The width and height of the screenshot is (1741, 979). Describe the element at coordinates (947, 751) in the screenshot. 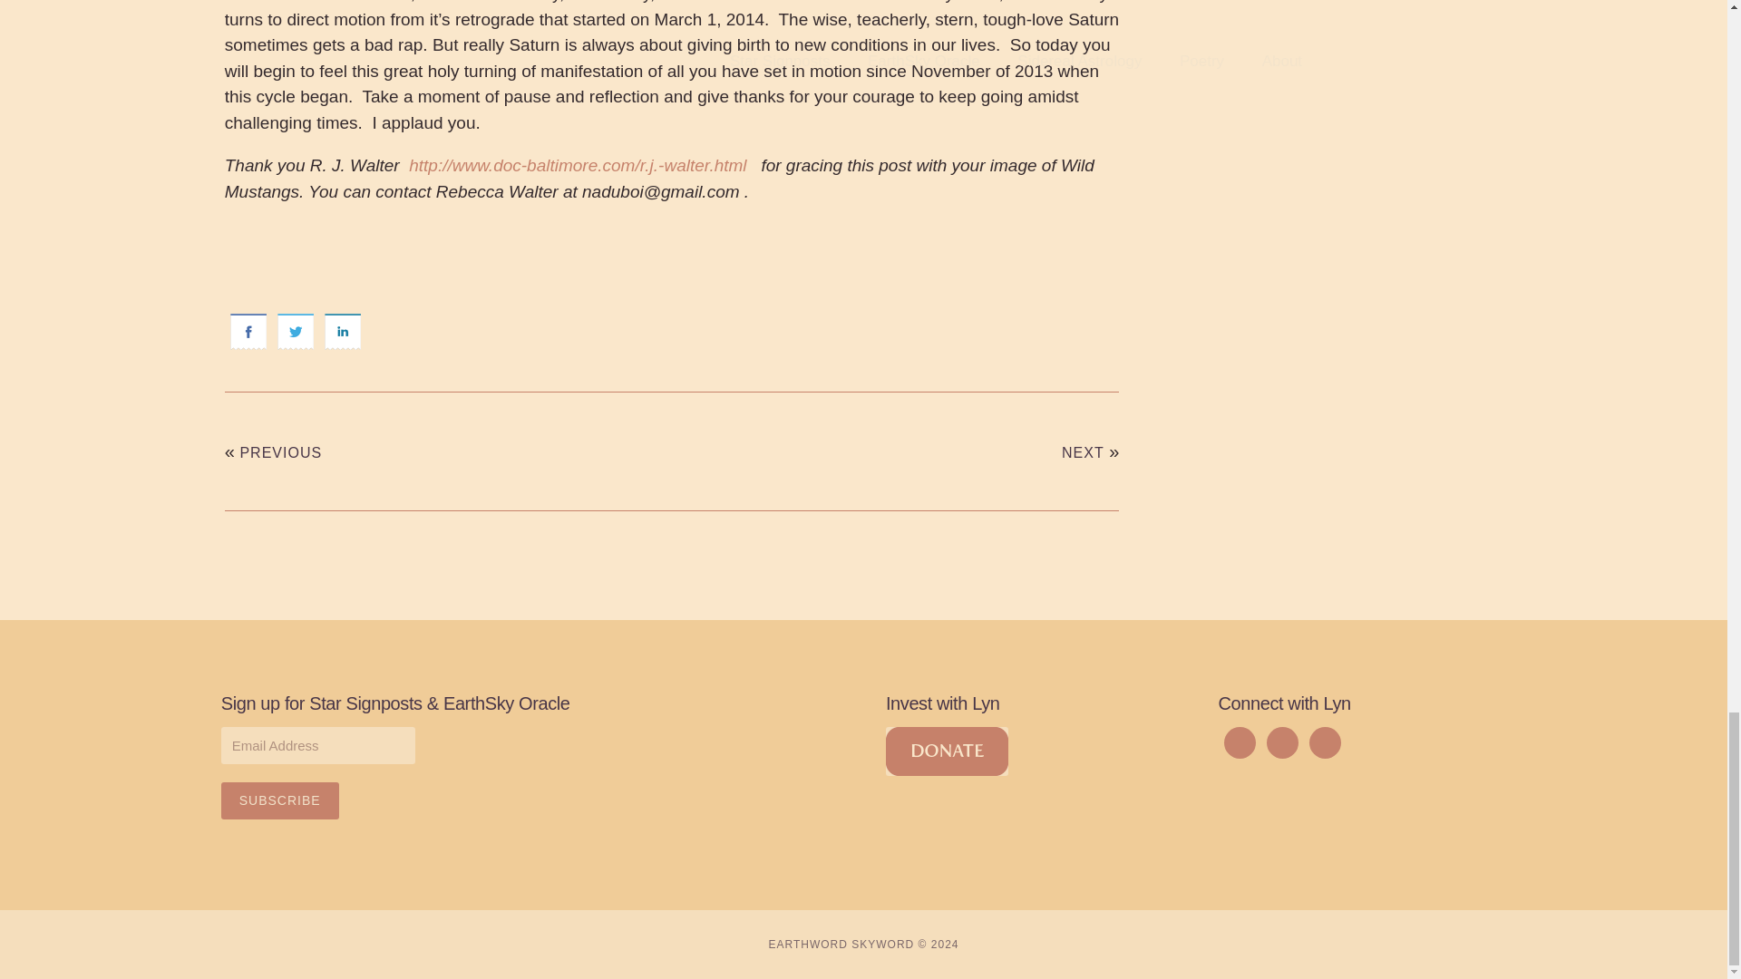

I see `PayPal - The safer, easier way to pay online!` at that location.